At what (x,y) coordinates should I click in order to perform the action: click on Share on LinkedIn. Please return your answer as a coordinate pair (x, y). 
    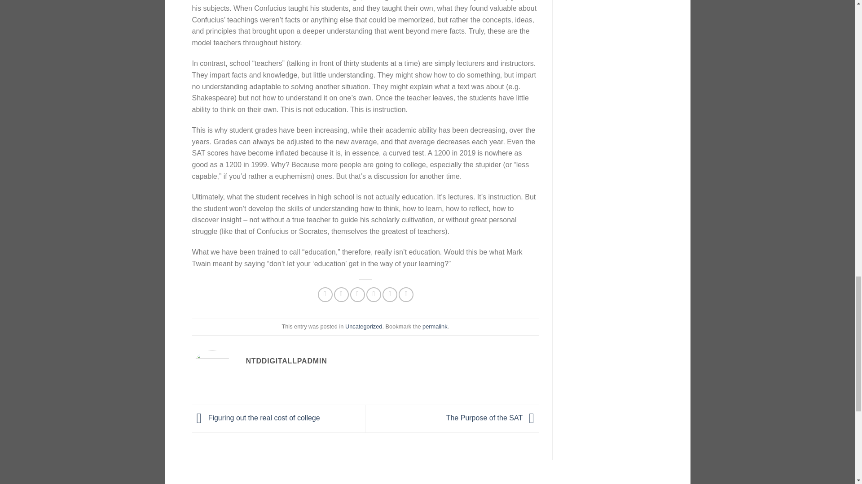
    Looking at the image, I should click on (406, 294).